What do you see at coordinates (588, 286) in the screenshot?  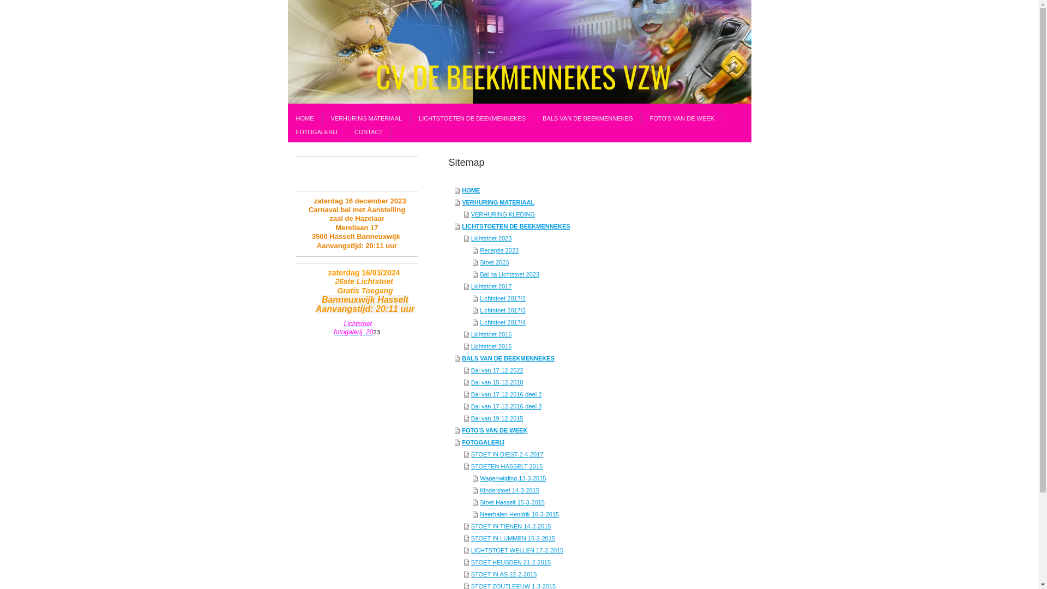 I see `Lichtstoet 2017` at bounding box center [588, 286].